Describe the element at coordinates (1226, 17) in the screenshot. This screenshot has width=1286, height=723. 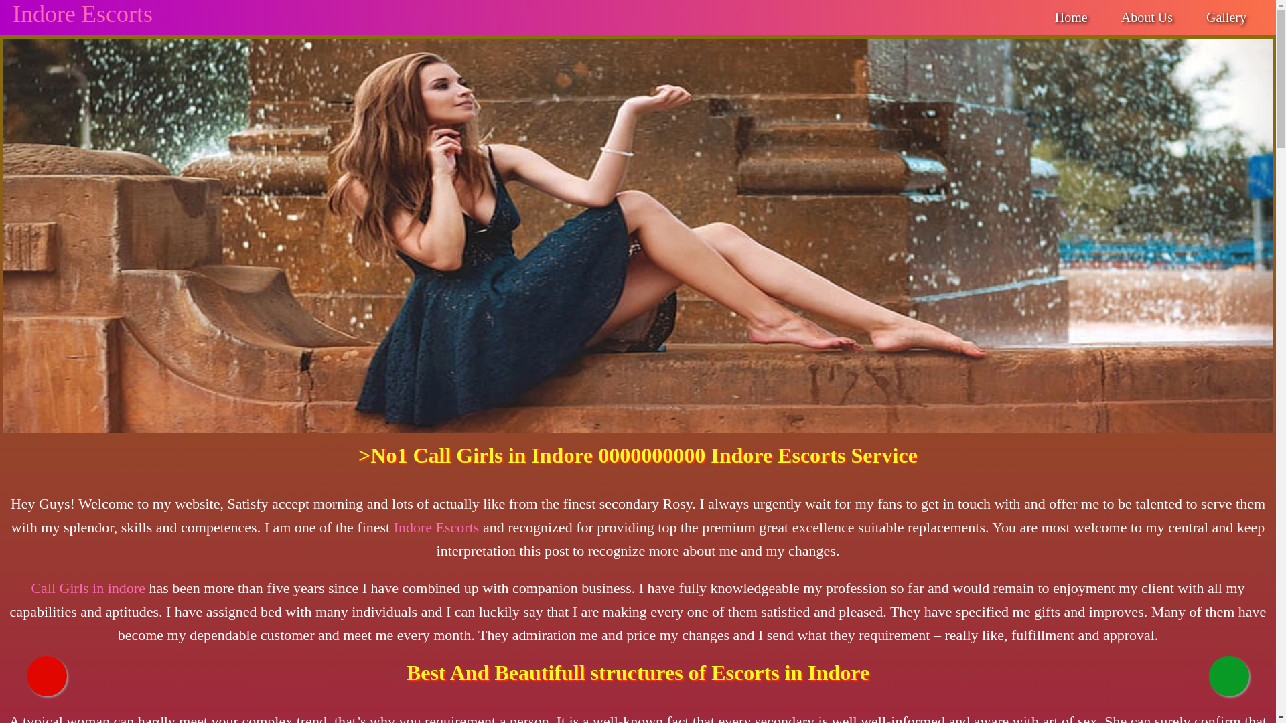
I see `Gallery` at that location.